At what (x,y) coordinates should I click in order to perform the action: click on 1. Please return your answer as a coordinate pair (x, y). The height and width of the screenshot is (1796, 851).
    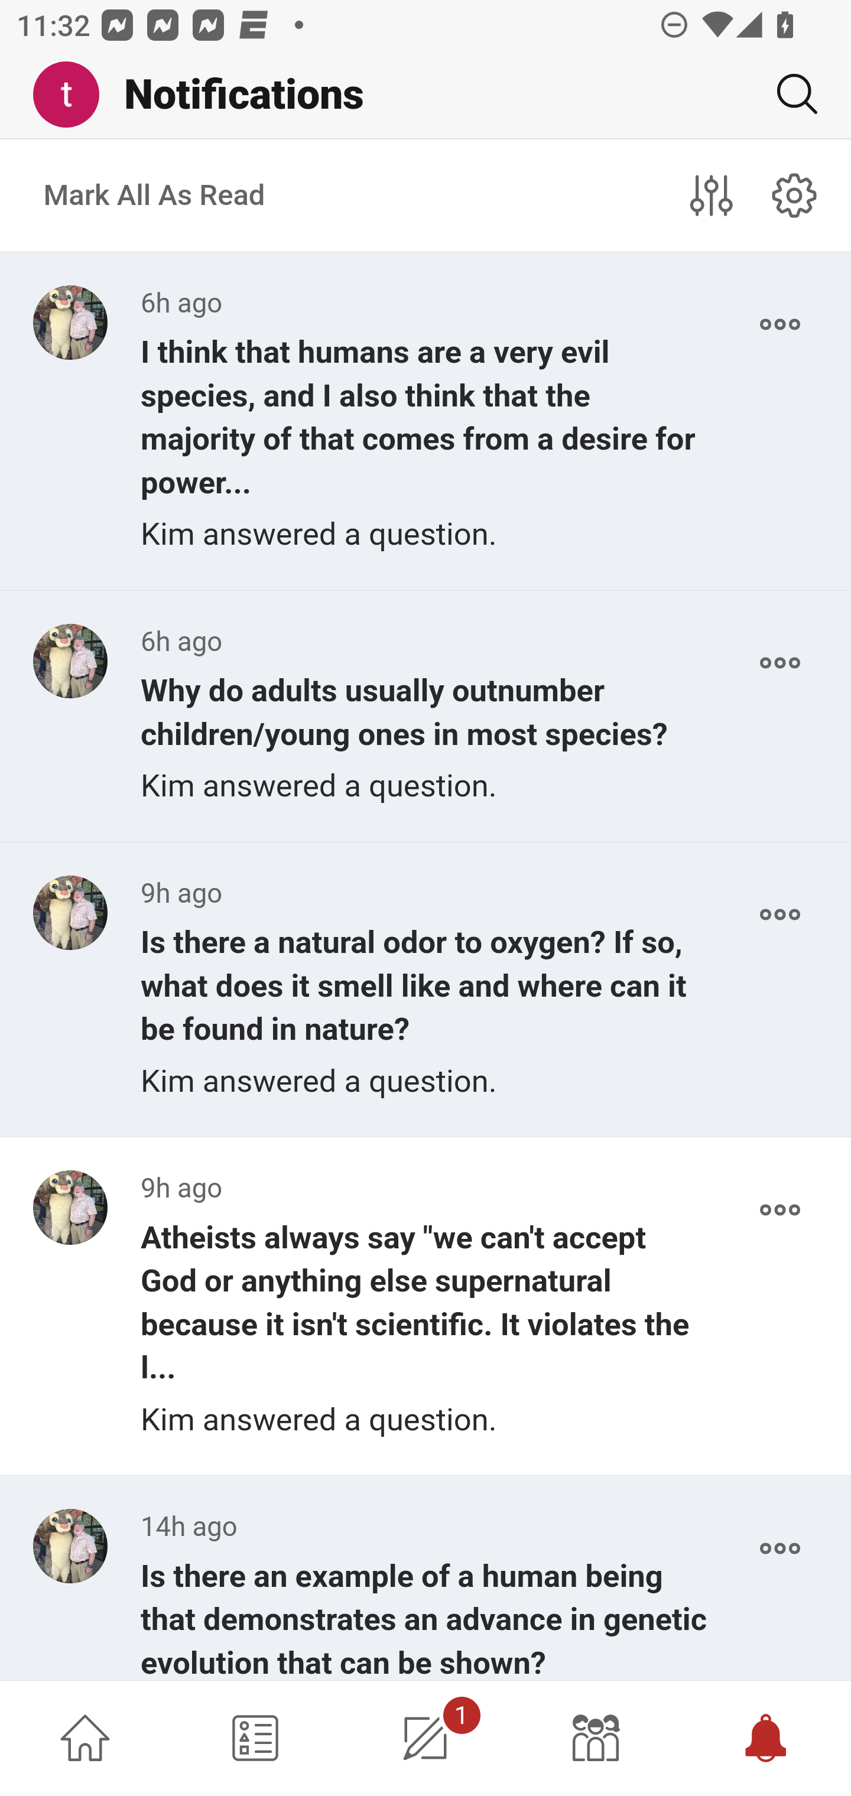
    Looking at the image, I should click on (425, 1738).